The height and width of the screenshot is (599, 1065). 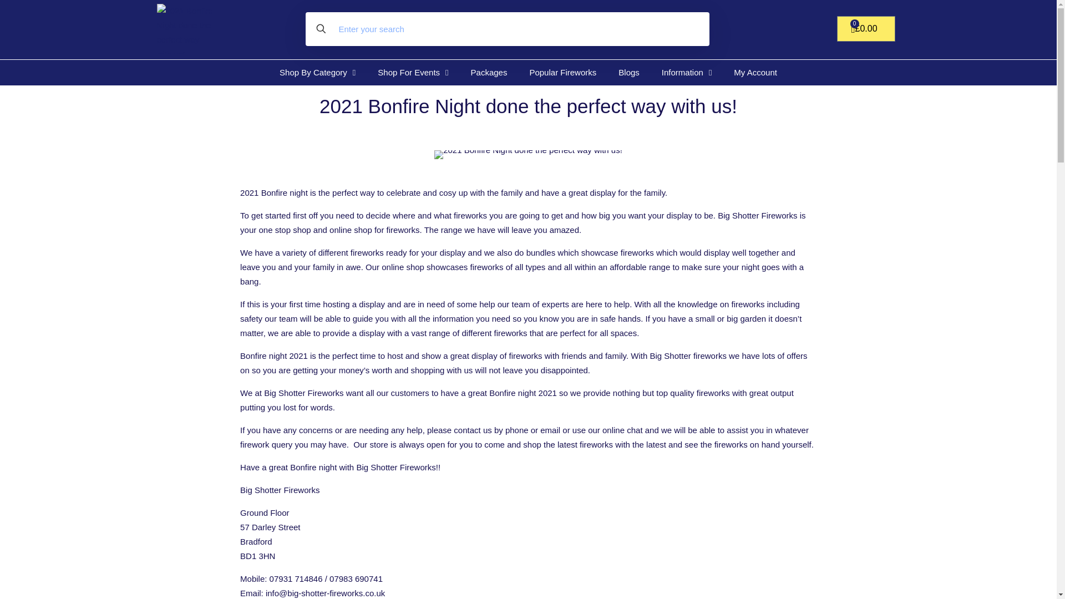 I want to click on My Account, so click(x=755, y=73).